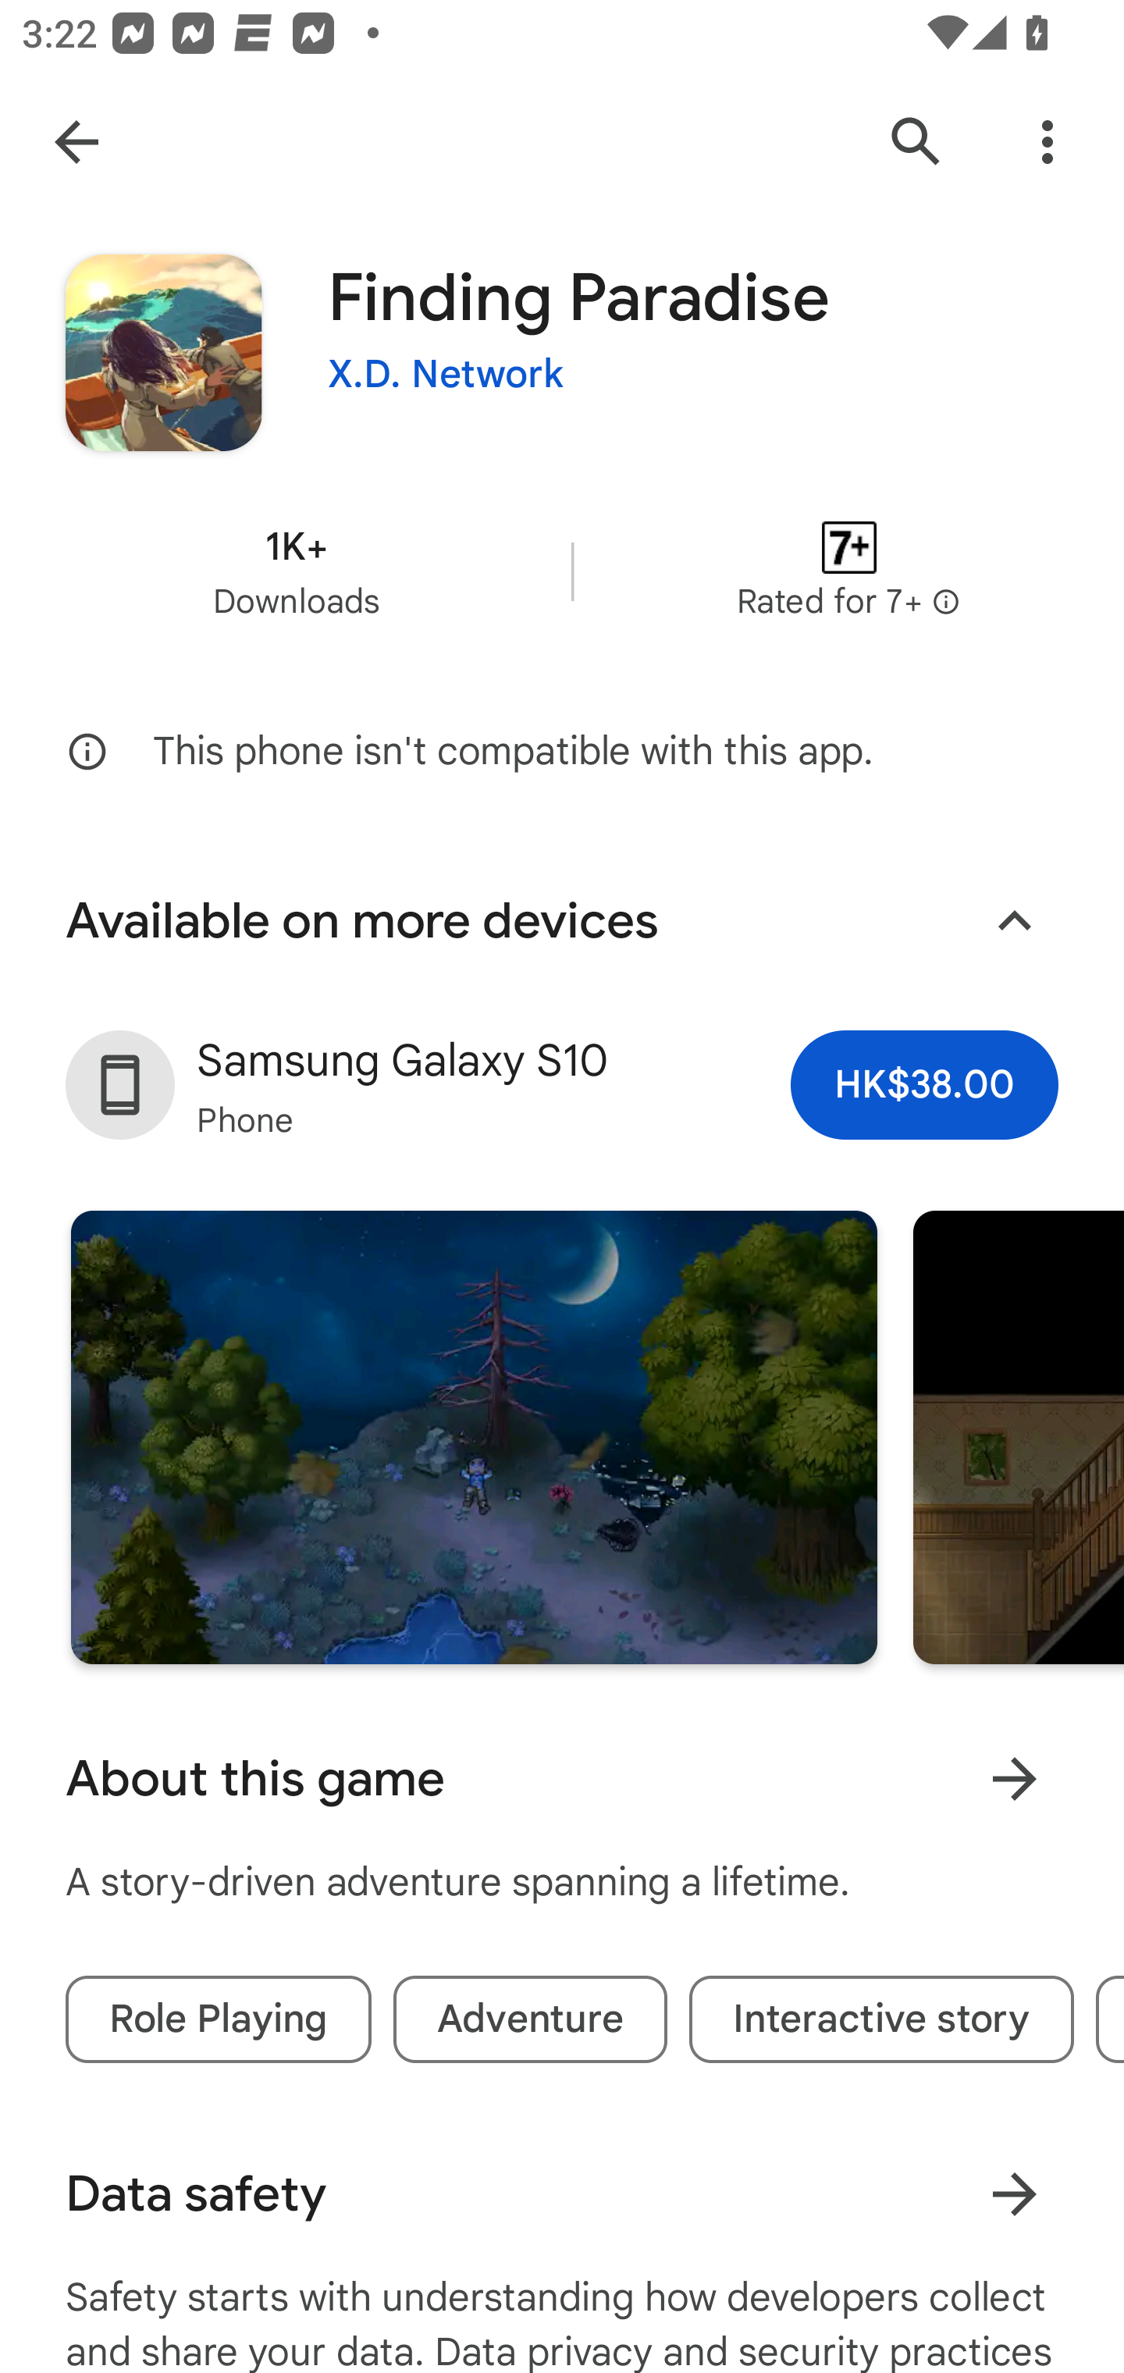  What do you see at coordinates (1014, 921) in the screenshot?
I see `Collapse` at bounding box center [1014, 921].